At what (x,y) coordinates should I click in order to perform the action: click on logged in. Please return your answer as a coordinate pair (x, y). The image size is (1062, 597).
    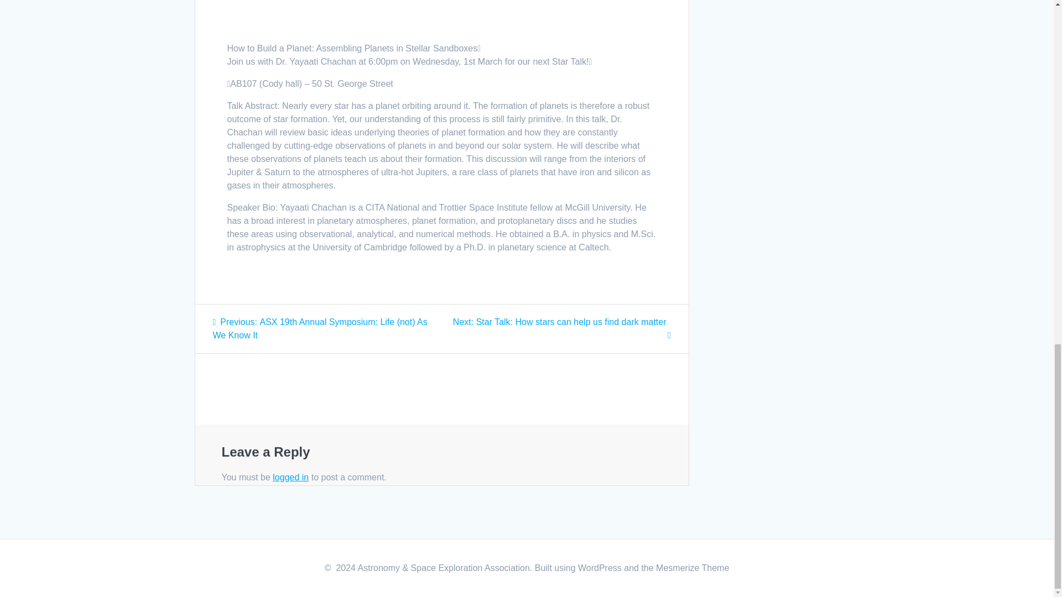
    Looking at the image, I should click on (291, 477).